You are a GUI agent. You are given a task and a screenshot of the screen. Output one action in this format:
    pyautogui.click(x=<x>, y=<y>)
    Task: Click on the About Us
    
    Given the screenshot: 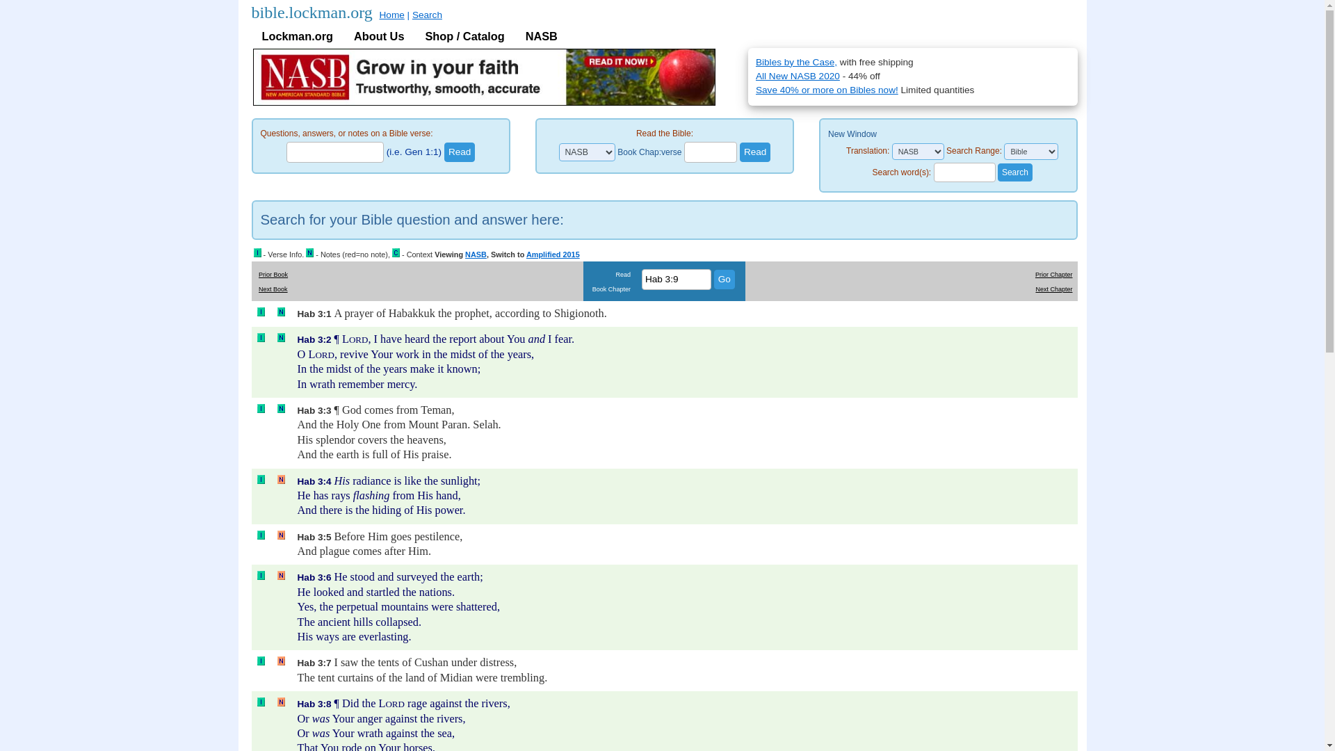 What is the action you would take?
    pyautogui.click(x=379, y=36)
    